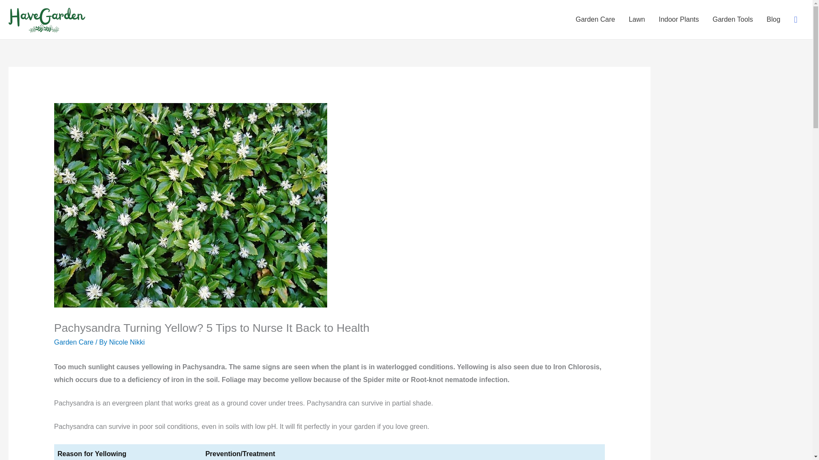 The width and height of the screenshot is (819, 460). What do you see at coordinates (678, 20) in the screenshot?
I see `Indoor Plants` at bounding box center [678, 20].